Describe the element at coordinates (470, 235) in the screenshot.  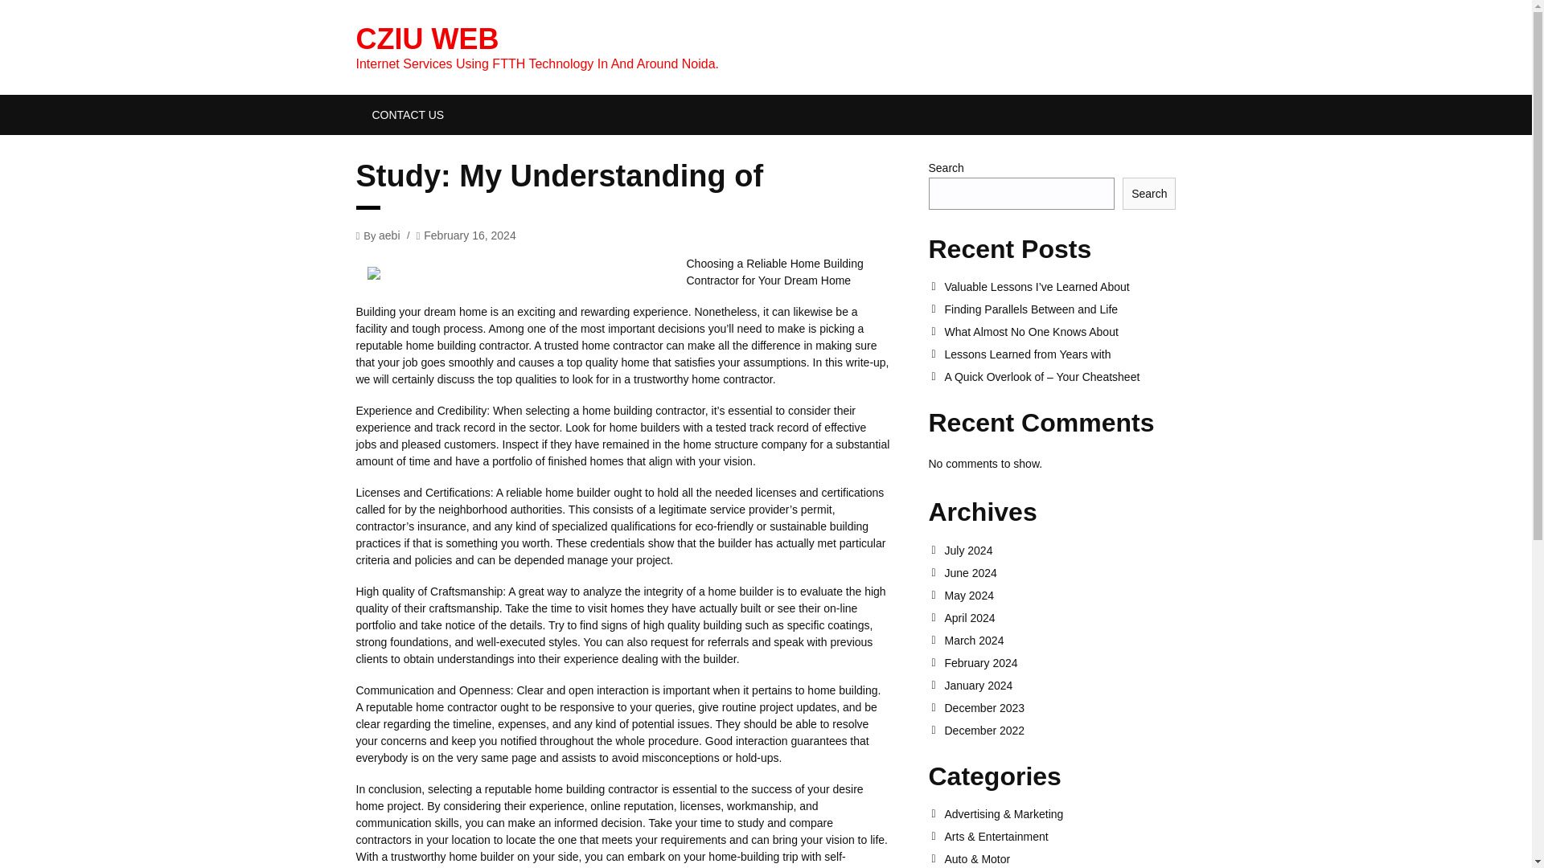
I see `February 16, 2024` at that location.